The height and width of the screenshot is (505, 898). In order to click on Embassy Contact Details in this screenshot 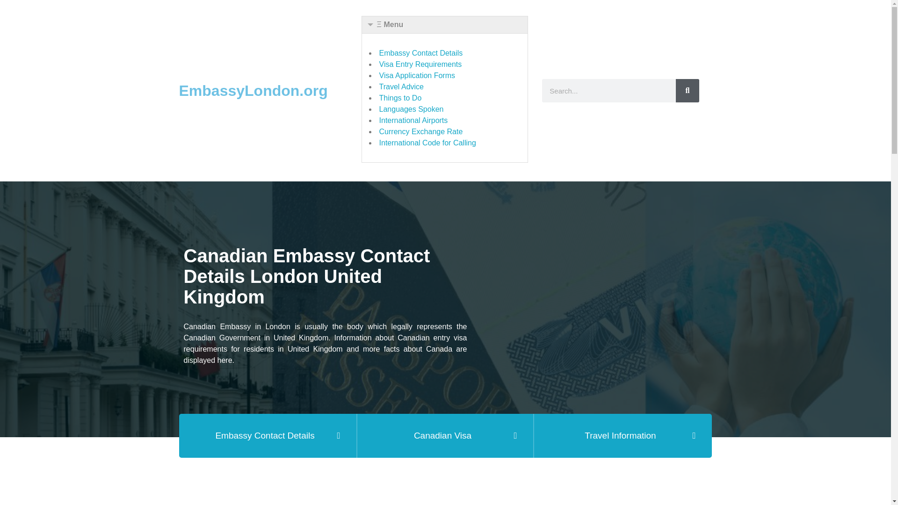, I will do `click(421, 53)`.